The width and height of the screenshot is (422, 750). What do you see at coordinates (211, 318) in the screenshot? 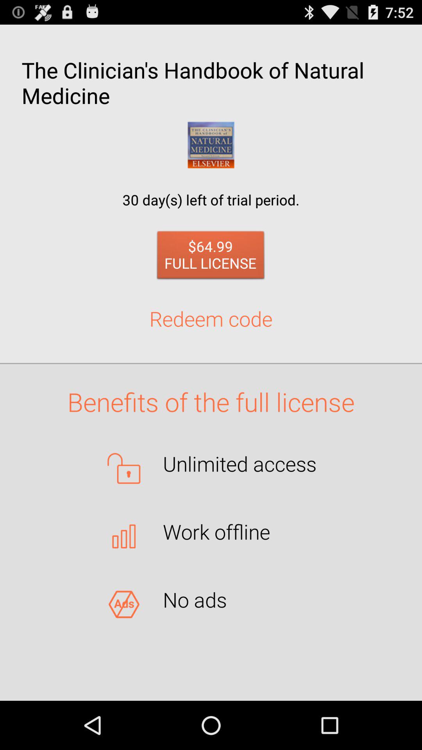
I see `jump until redeem code` at bounding box center [211, 318].